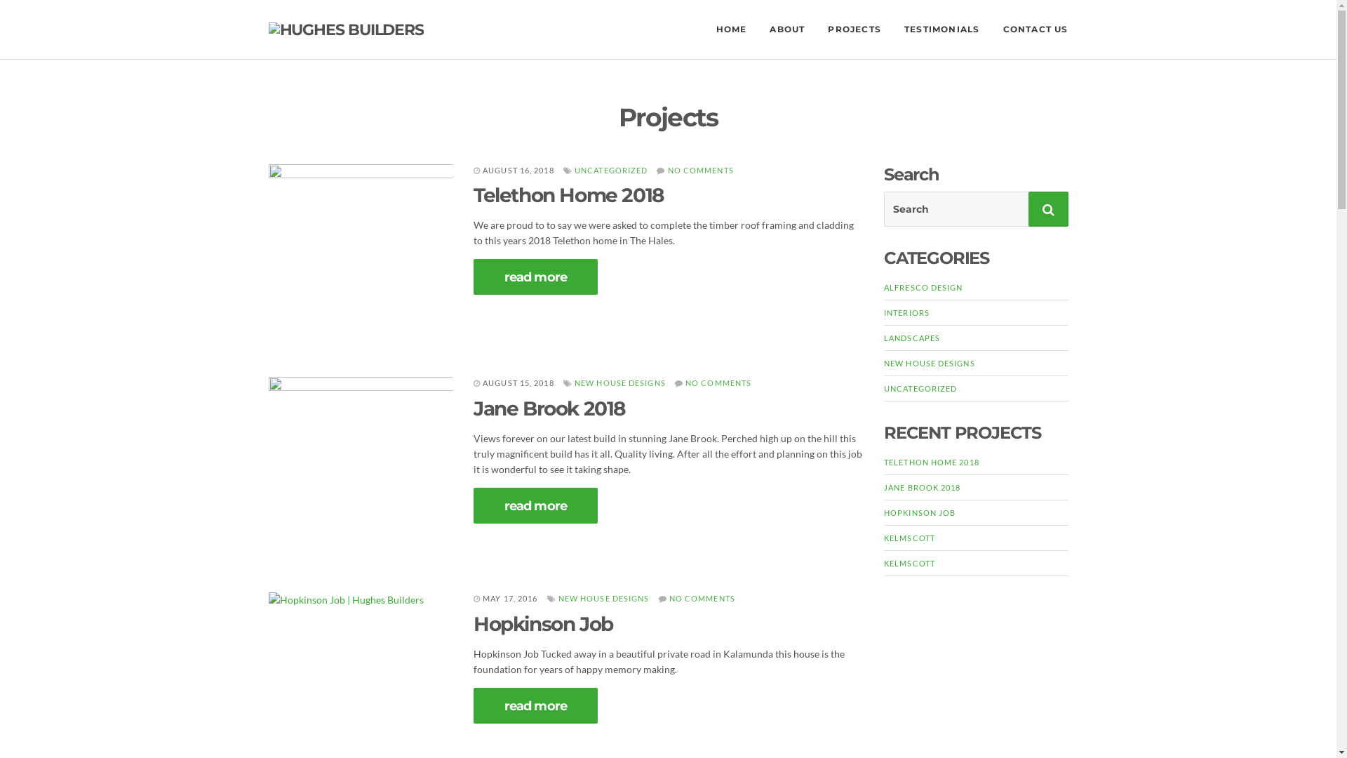 The width and height of the screenshot is (1347, 758). What do you see at coordinates (977, 389) in the screenshot?
I see `UNCATEGORIZED` at bounding box center [977, 389].